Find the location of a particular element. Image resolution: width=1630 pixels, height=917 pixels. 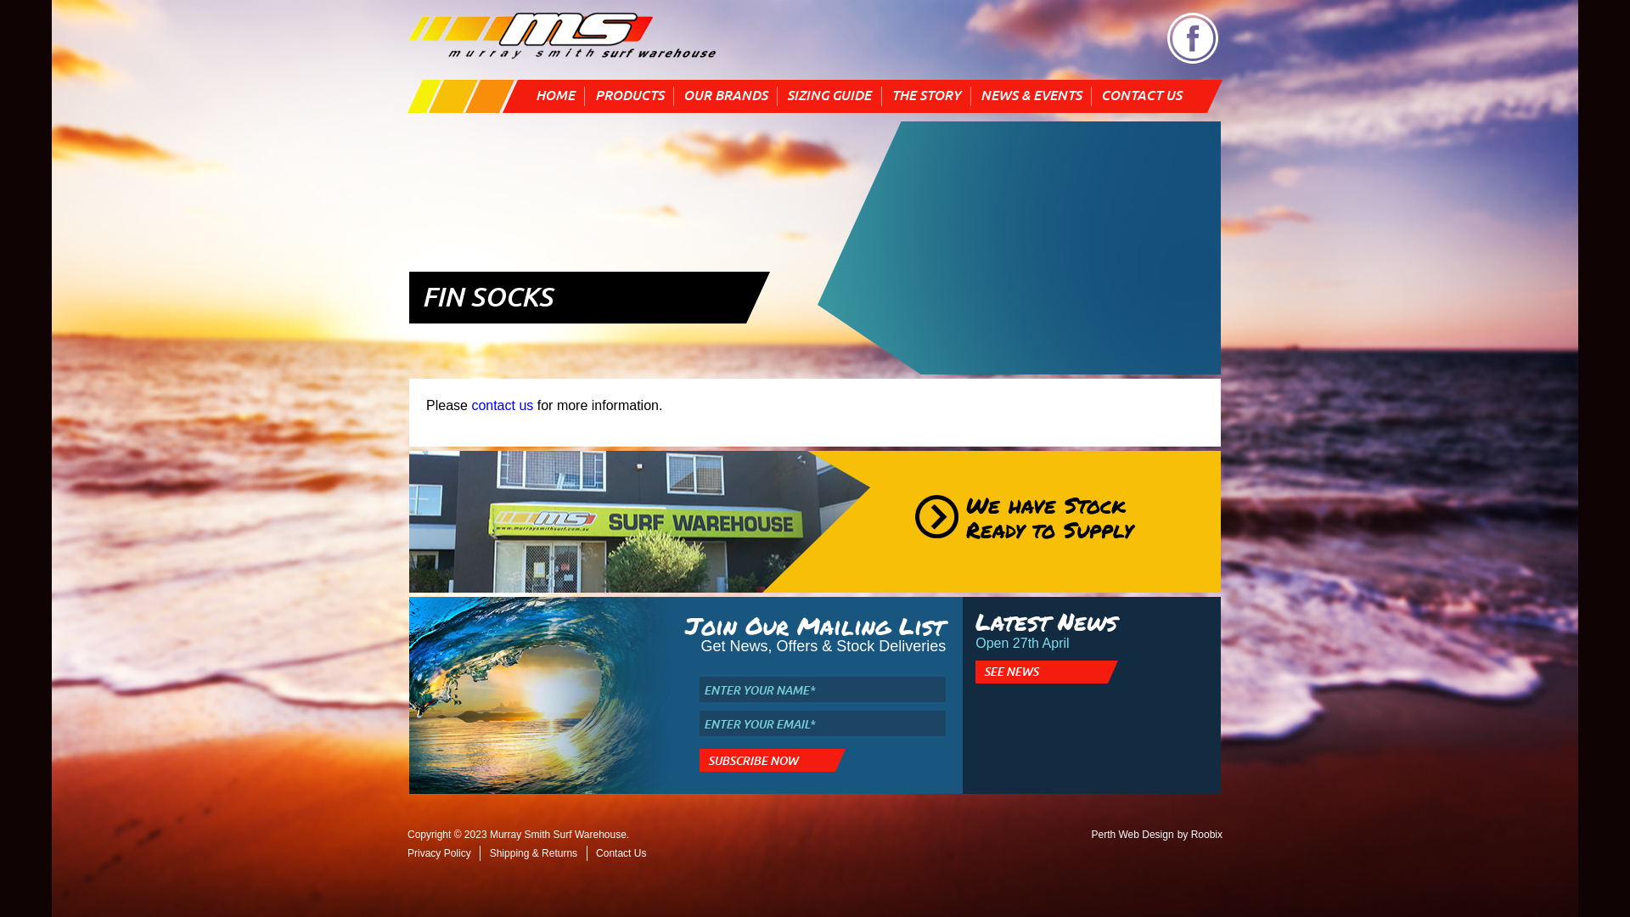

Perth Web Design is located at coordinates (1133, 835).